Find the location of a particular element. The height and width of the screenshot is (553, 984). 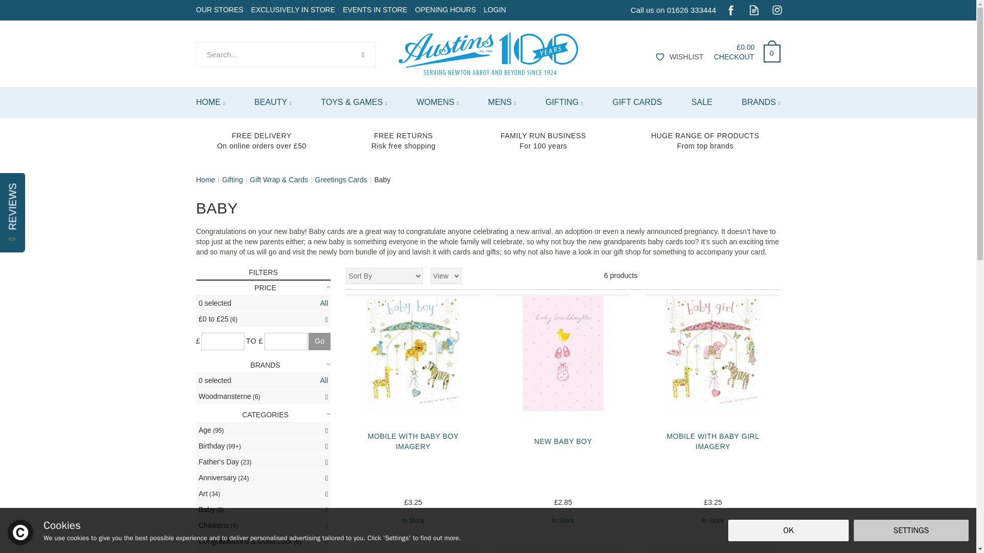

Home is located at coordinates (205, 179).